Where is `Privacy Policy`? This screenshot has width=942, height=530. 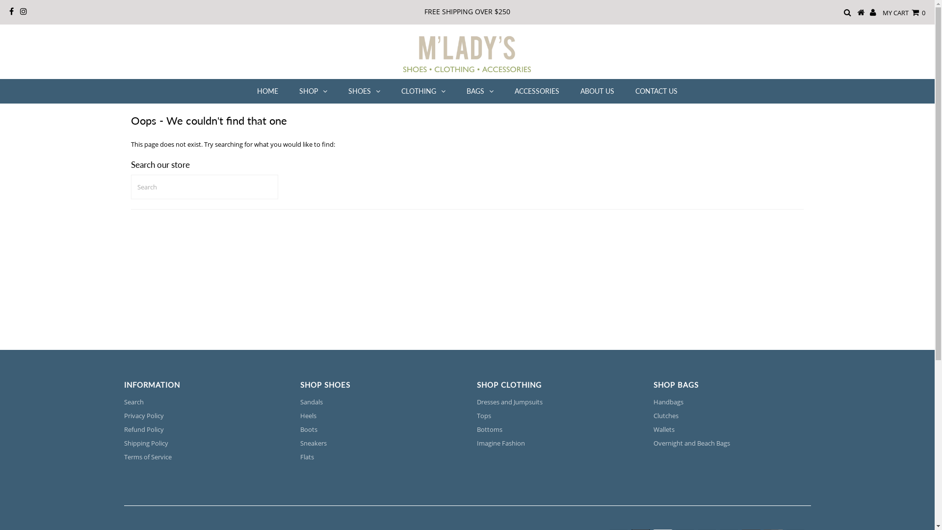 Privacy Policy is located at coordinates (143, 416).